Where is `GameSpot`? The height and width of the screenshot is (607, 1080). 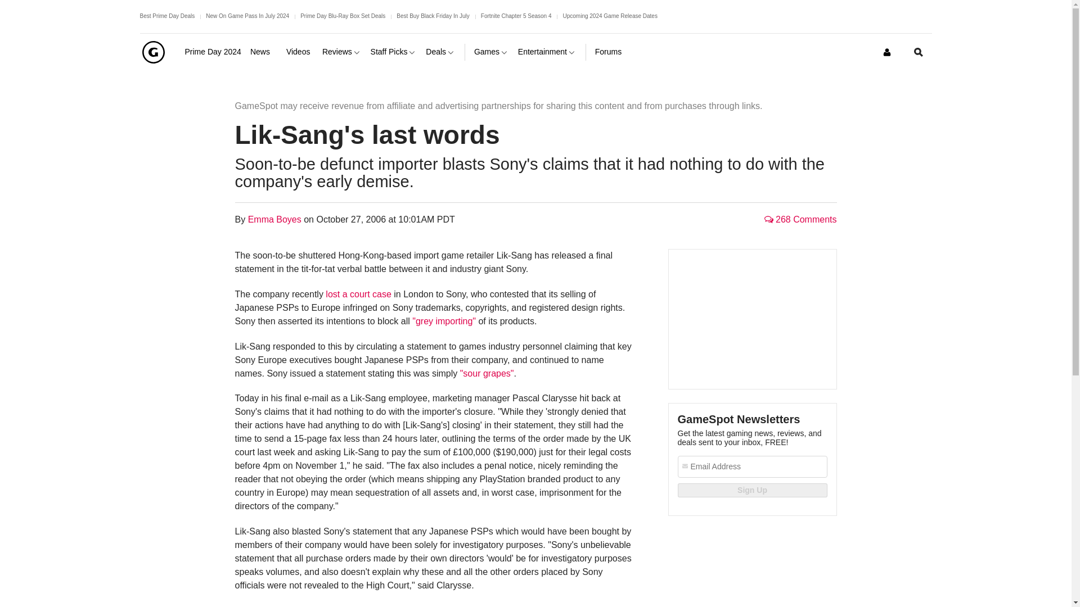 GameSpot is located at coordinates (152, 52).